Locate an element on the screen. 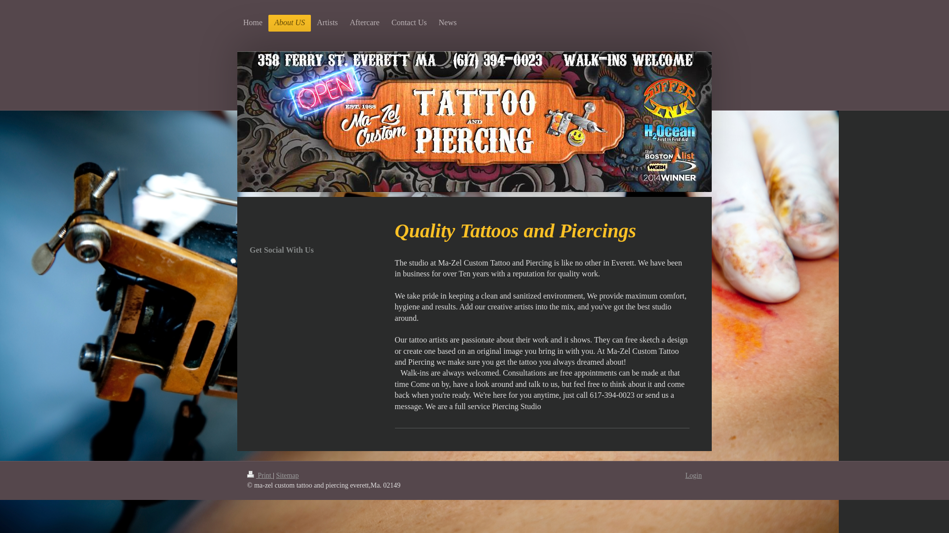  About US is located at coordinates (290, 23).